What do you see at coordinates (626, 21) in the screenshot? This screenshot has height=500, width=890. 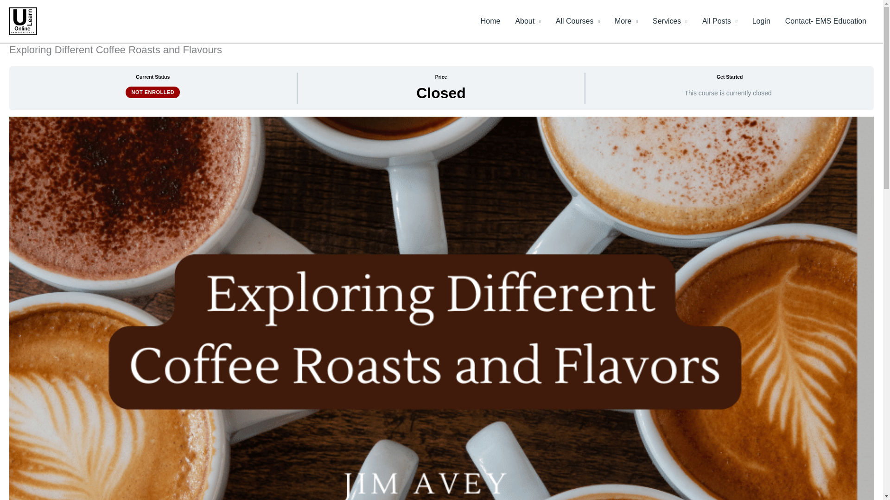 I see `More` at bounding box center [626, 21].